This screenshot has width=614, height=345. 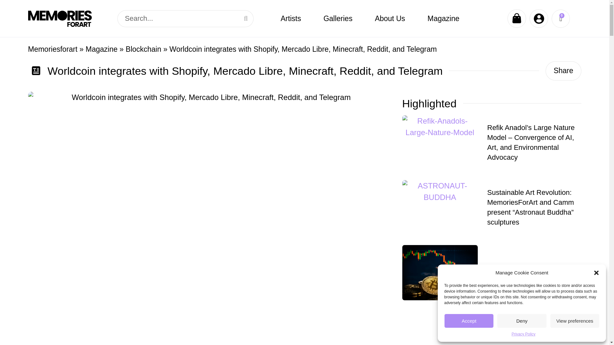 I want to click on 0, so click(x=560, y=19).